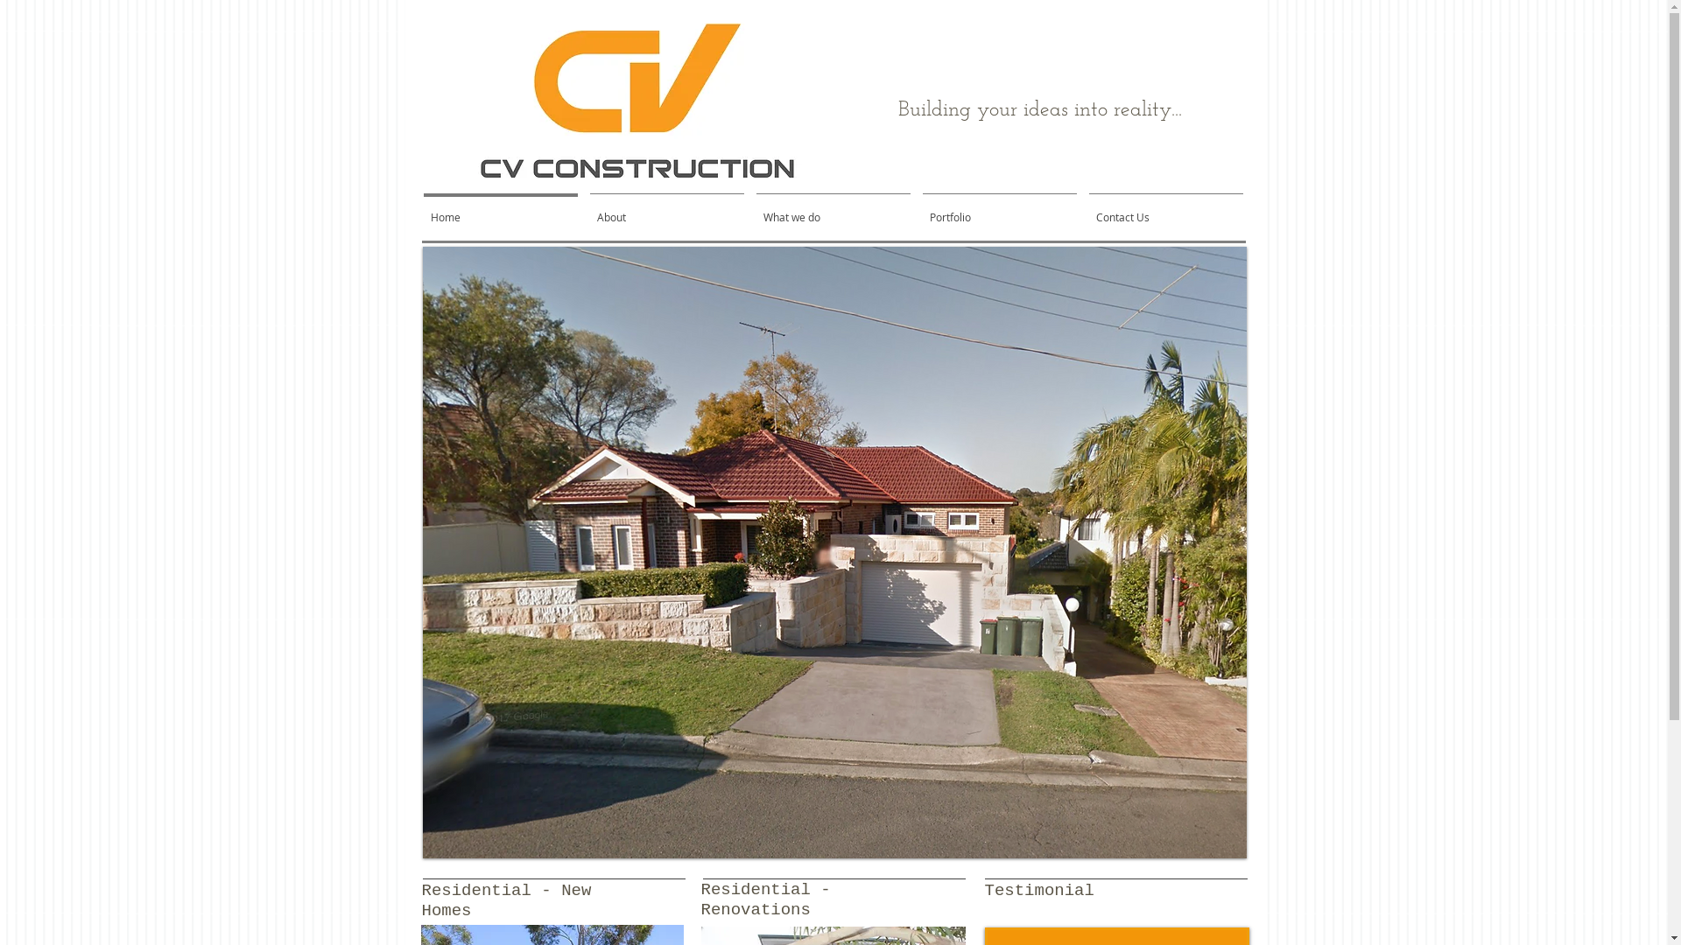 This screenshot has width=1681, height=945. Describe the element at coordinates (1165, 210) in the screenshot. I see `Contact Us` at that location.